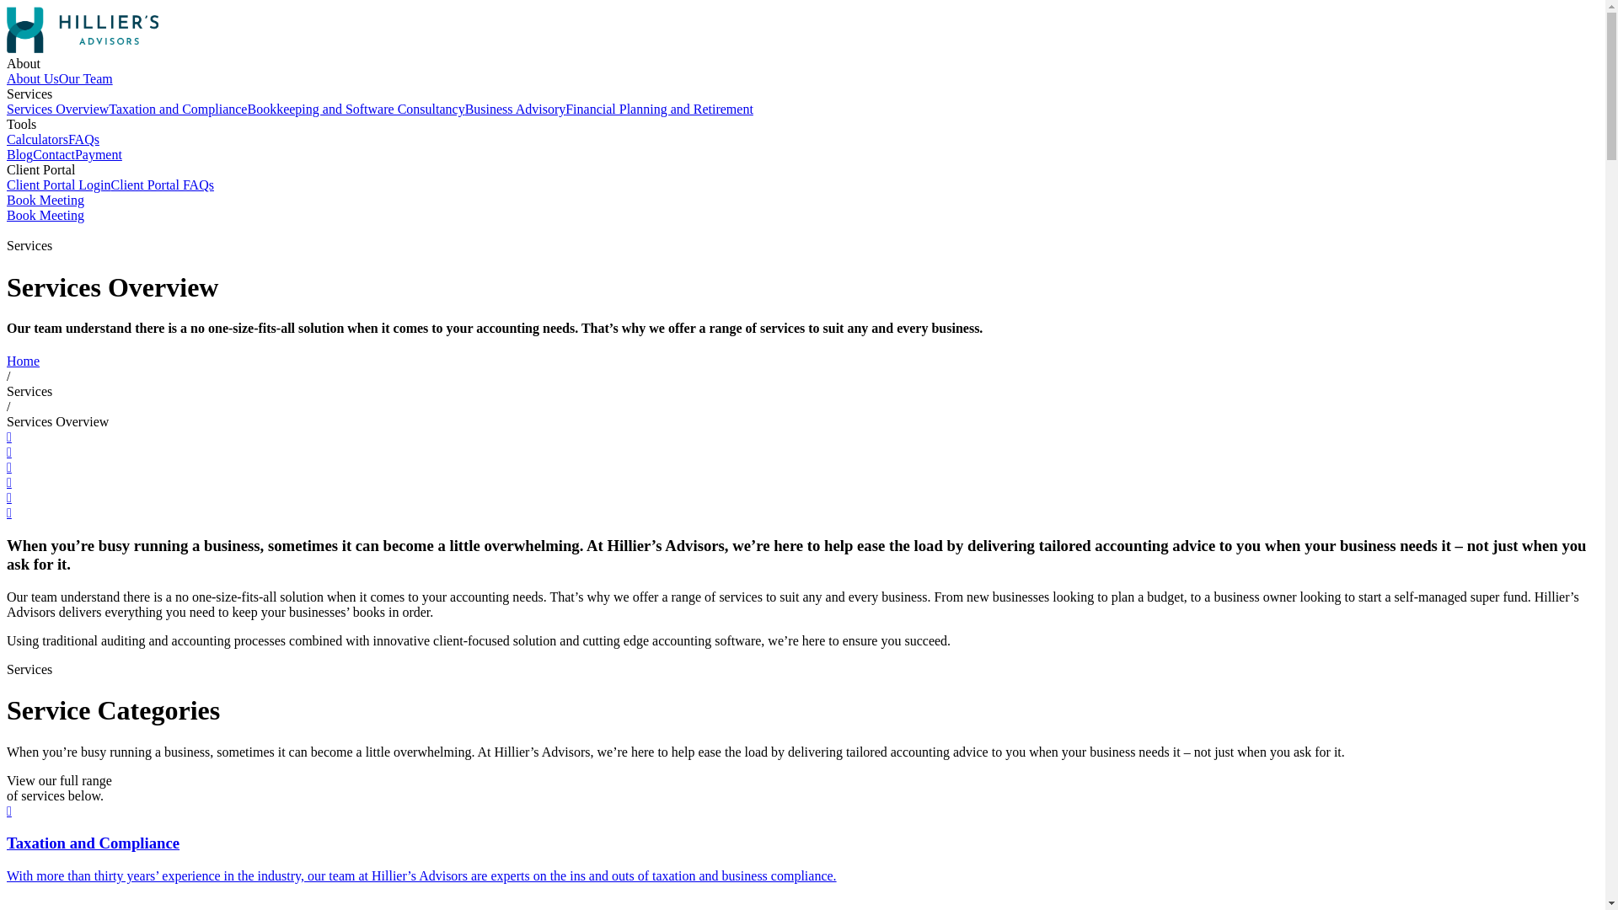 The image size is (1618, 910). I want to click on Home, so click(24, 361).